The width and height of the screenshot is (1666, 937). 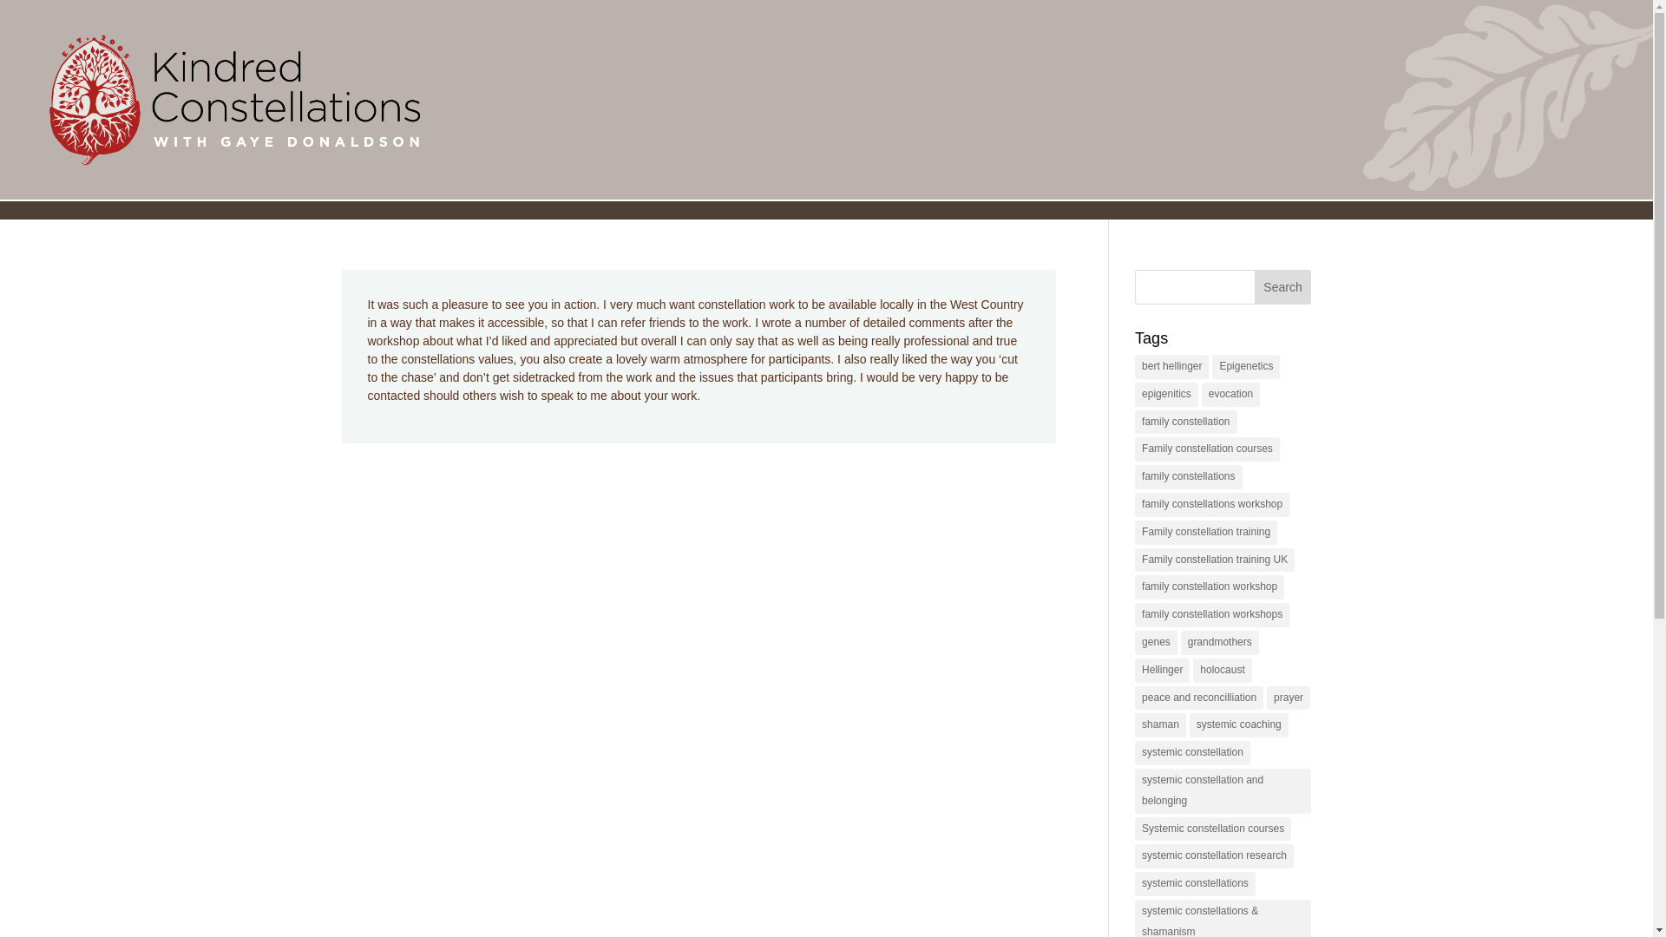 I want to click on Family constellation courses, so click(x=1206, y=449).